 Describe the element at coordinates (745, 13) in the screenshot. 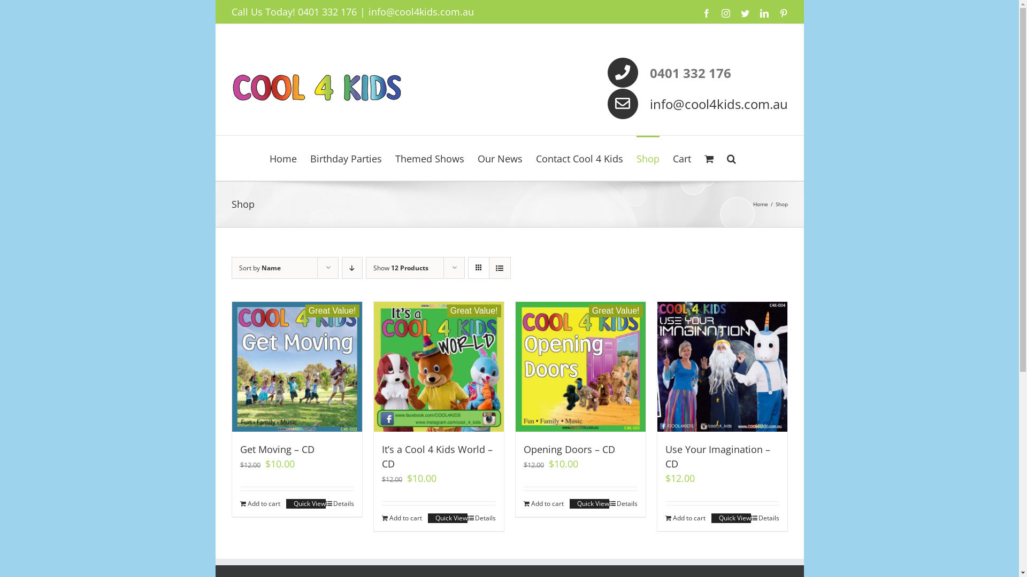

I see `Twitter` at that location.